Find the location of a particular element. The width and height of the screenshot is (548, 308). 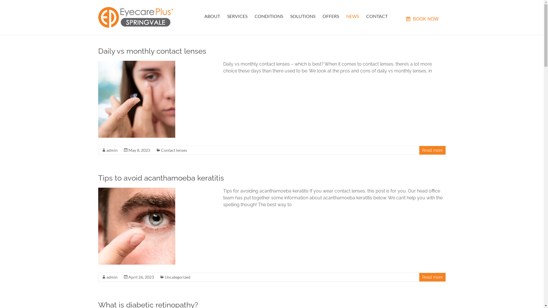

Read more is located at coordinates (432, 150).